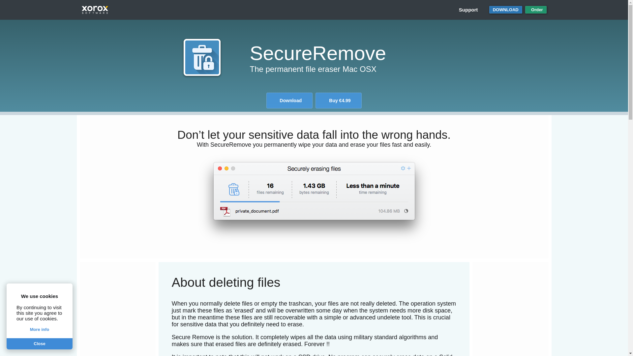 The height and width of the screenshot is (356, 633). What do you see at coordinates (506, 10) in the screenshot?
I see `DOWNLOAD` at bounding box center [506, 10].